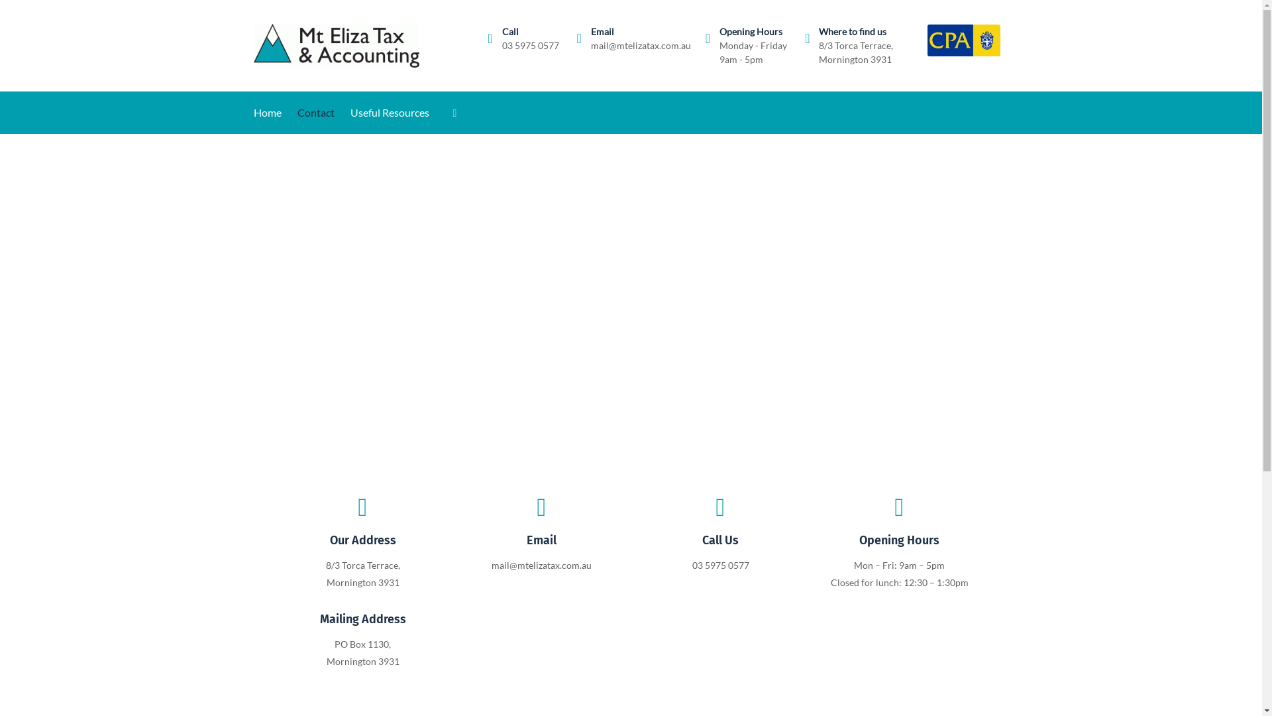 This screenshot has height=716, width=1272. I want to click on Home, so click(275, 113).